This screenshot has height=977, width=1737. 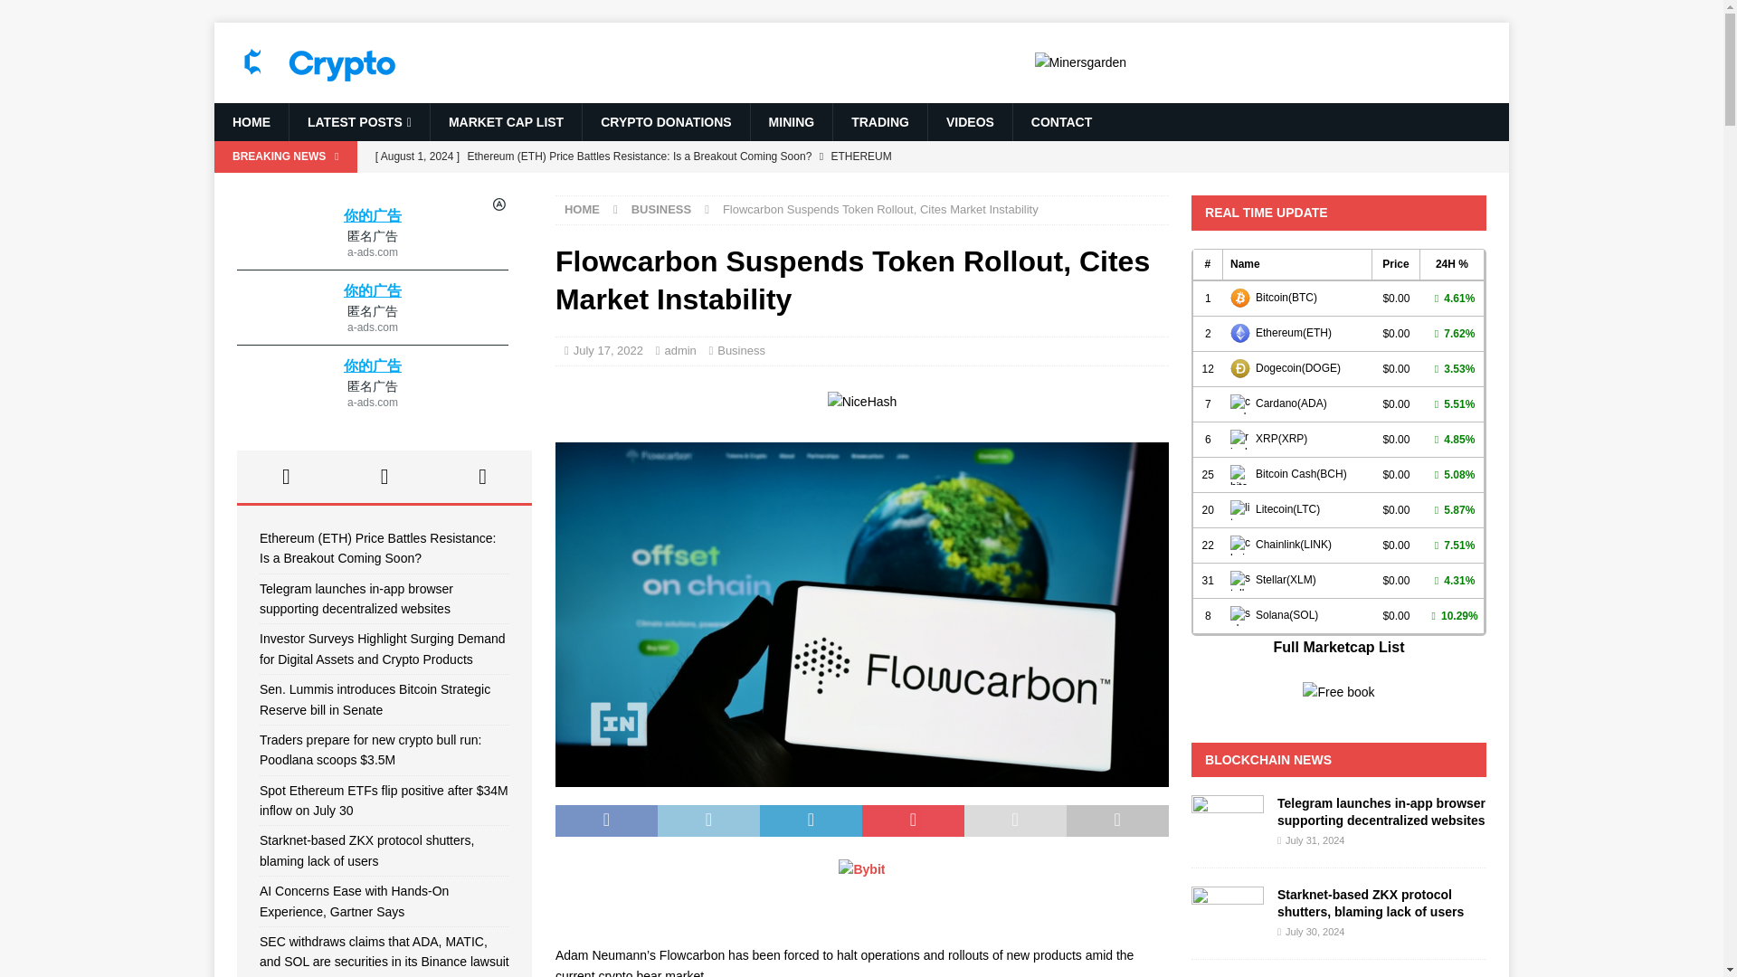 I want to click on VIDEOS, so click(x=970, y=121).